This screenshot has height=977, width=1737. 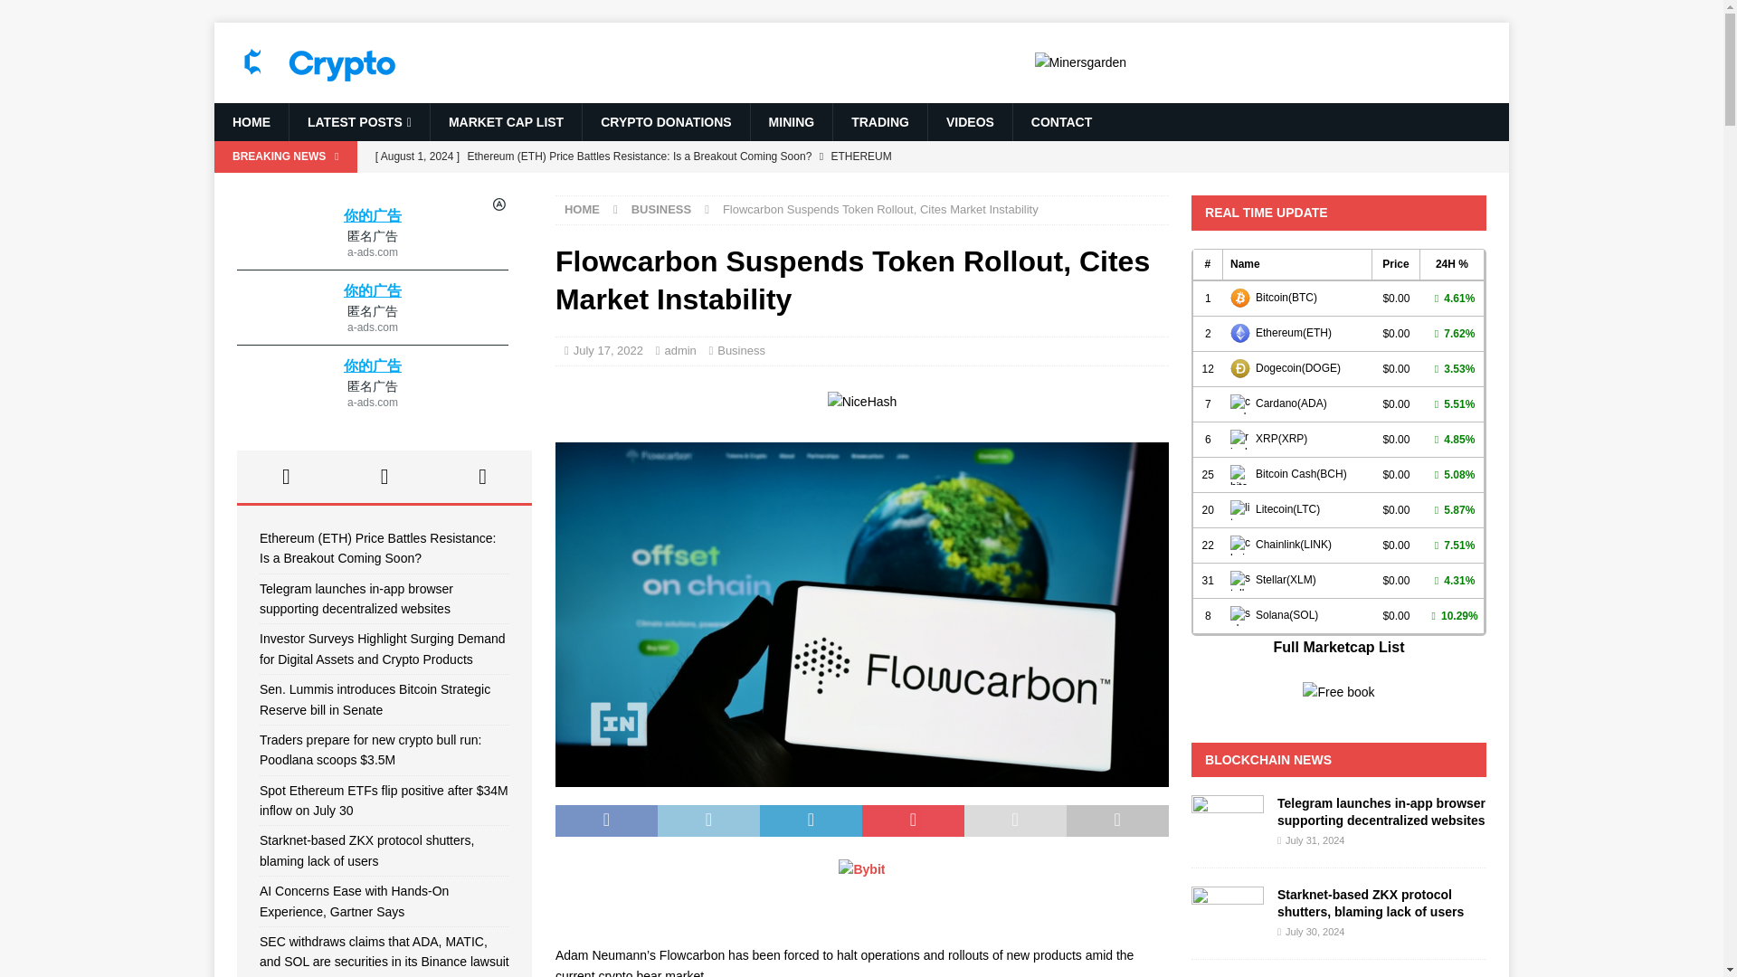 I want to click on VIDEOS, so click(x=970, y=121).